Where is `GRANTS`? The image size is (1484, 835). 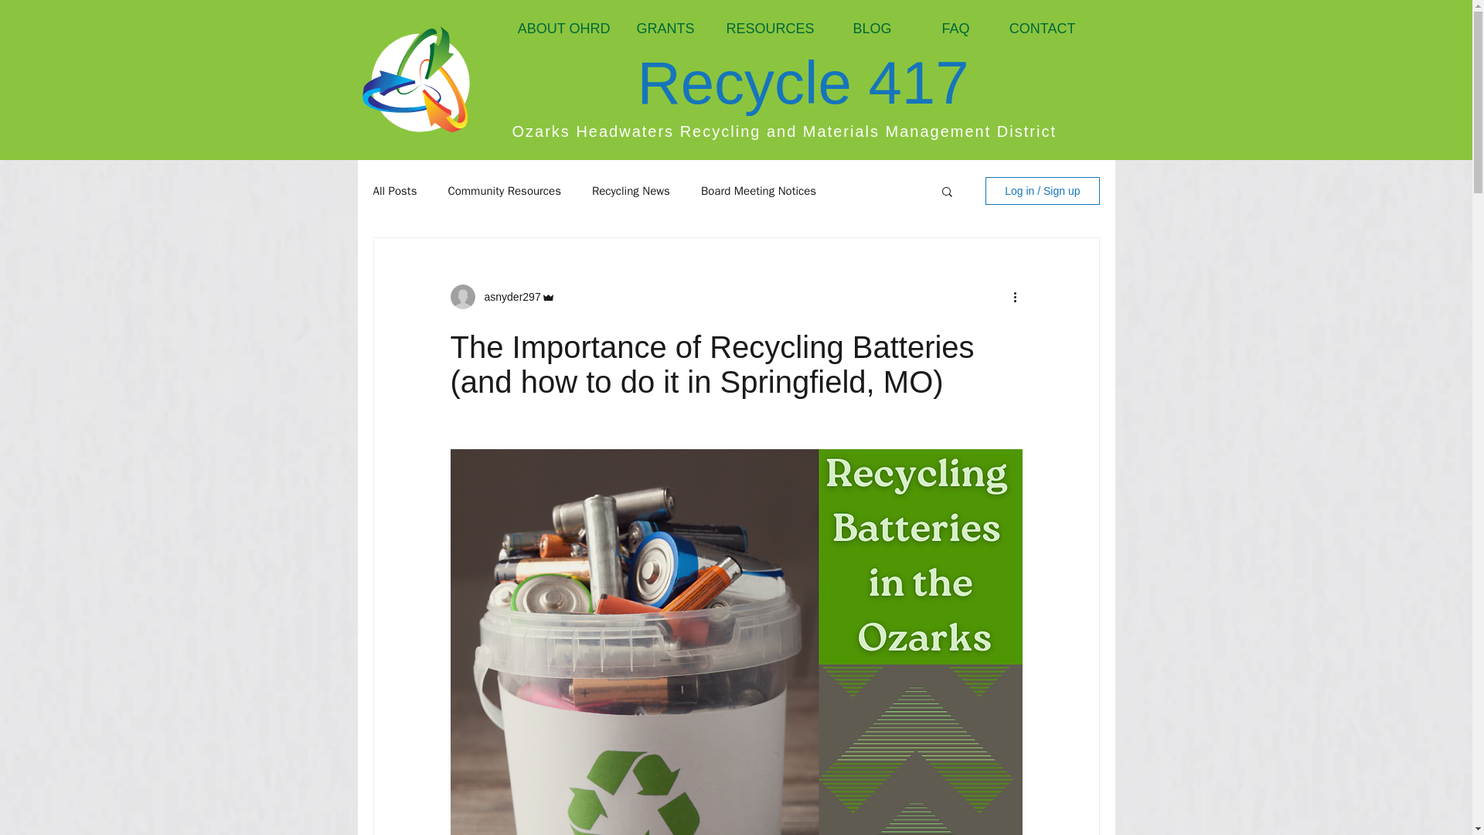 GRANTS is located at coordinates (665, 29).